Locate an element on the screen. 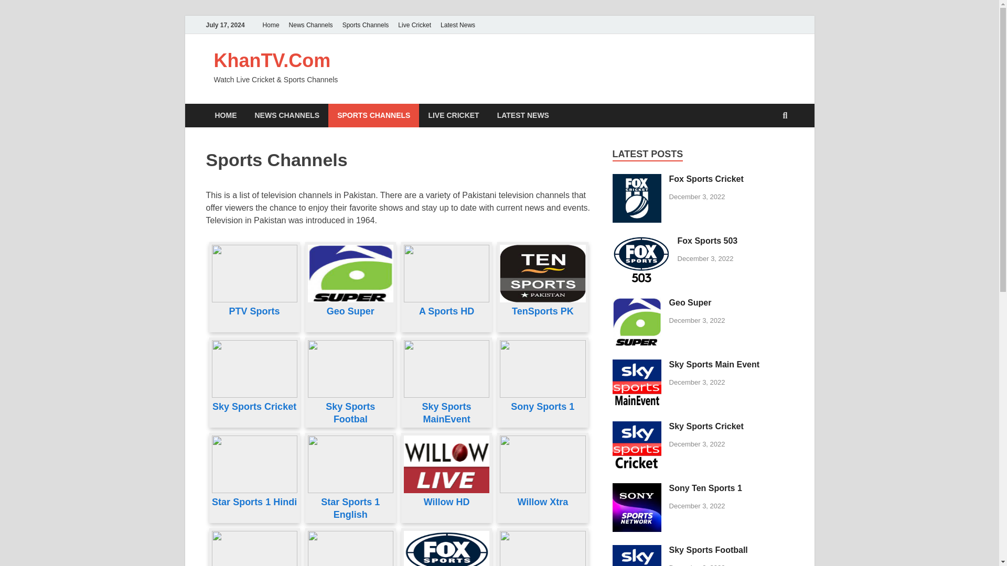 The width and height of the screenshot is (1007, 566). Home is located at coordinates (271, 25).